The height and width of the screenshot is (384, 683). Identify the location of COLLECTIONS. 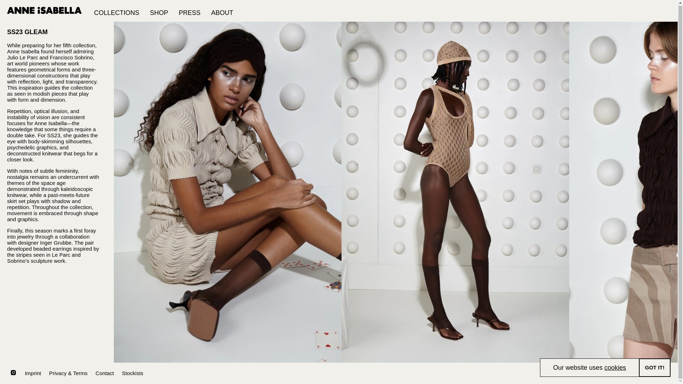
(117, 11).